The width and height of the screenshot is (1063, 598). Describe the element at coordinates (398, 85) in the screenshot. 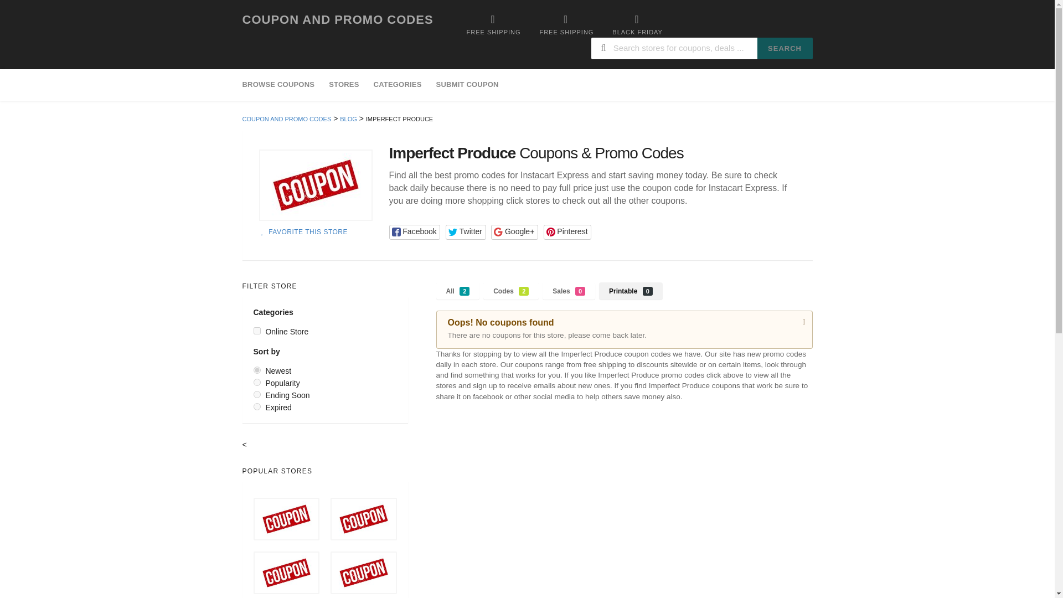

I see `Coupon and Promo Codes` at that location.